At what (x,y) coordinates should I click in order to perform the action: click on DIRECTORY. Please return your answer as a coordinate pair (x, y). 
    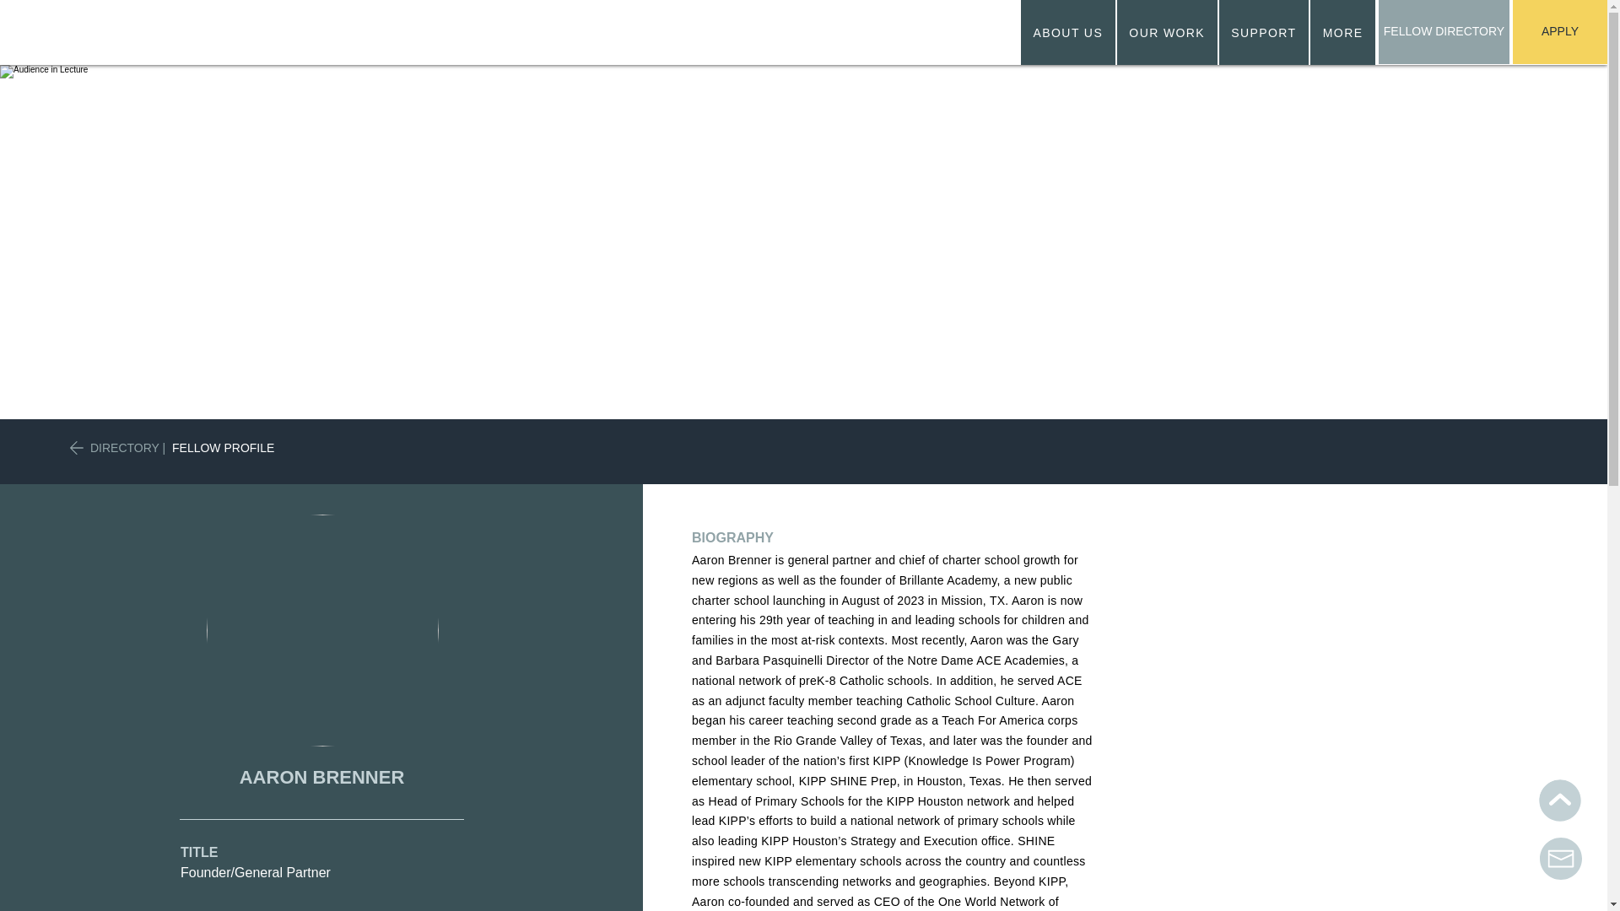
    Looking at the image, I should click on (125, 447).